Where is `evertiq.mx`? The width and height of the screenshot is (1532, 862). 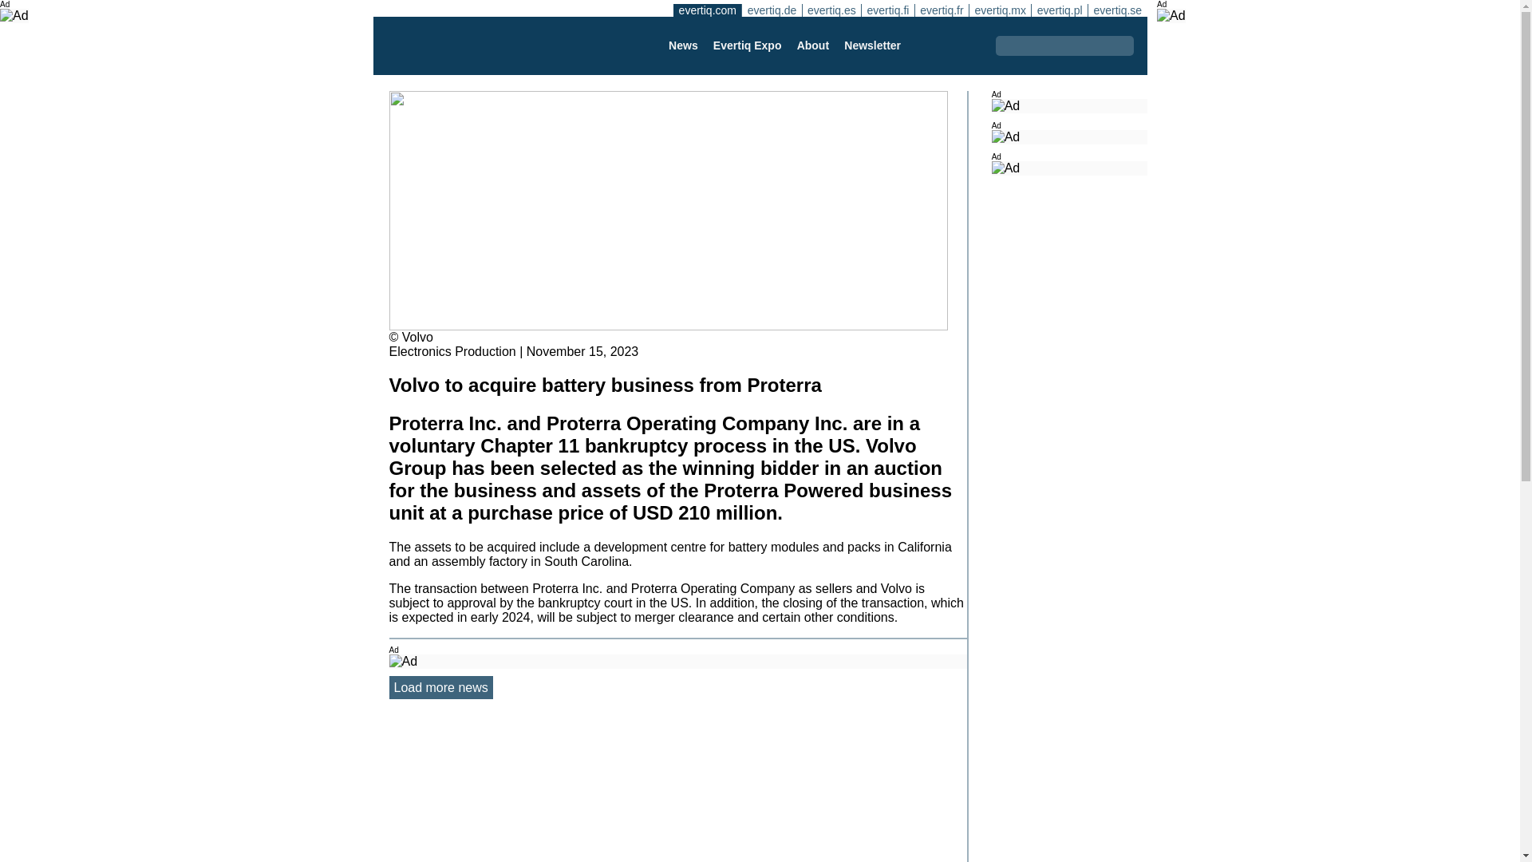
evertiq.mx is located at coordinates (999, 10).